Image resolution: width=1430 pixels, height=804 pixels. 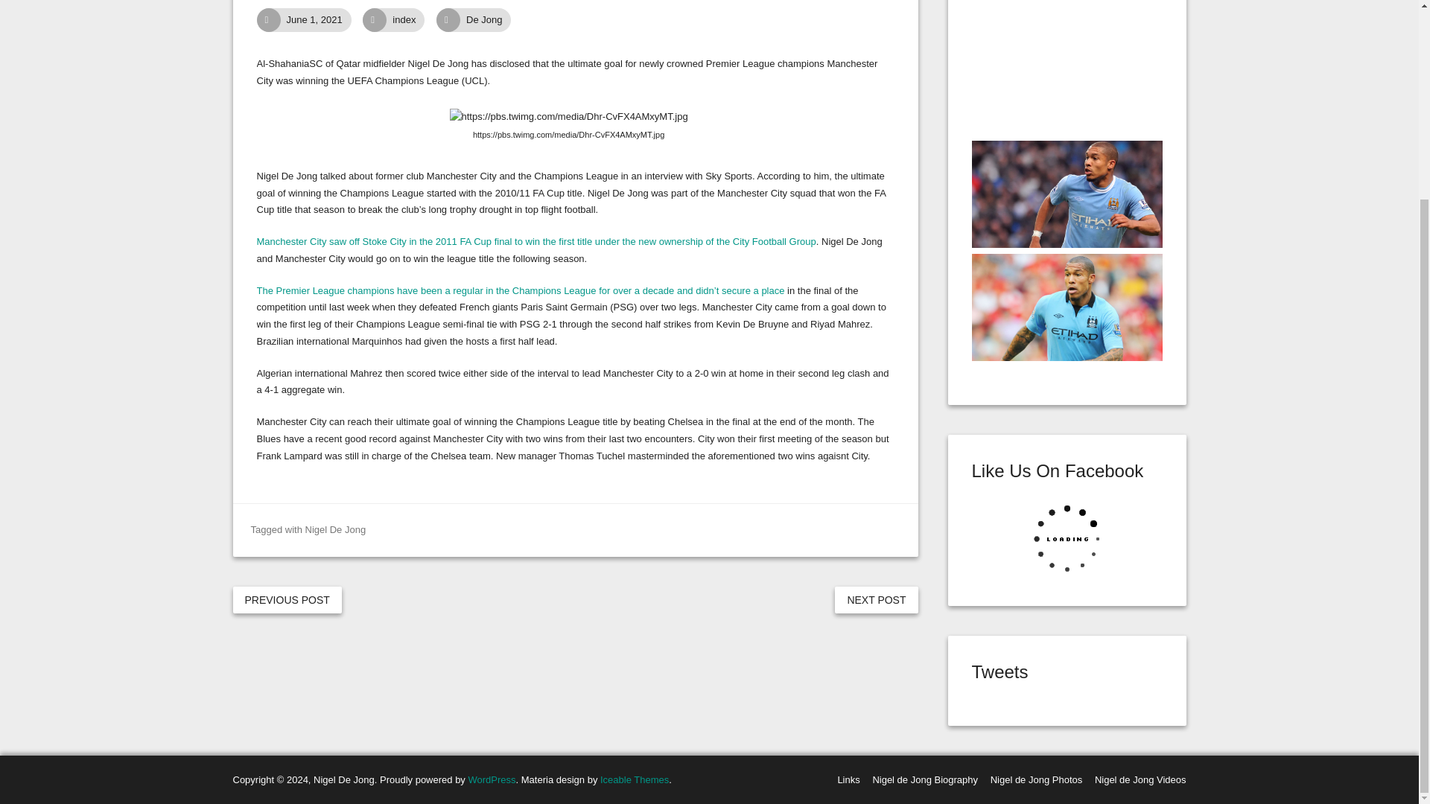 I want to click on PREVIOUS POST, so click(x=286, y=600).